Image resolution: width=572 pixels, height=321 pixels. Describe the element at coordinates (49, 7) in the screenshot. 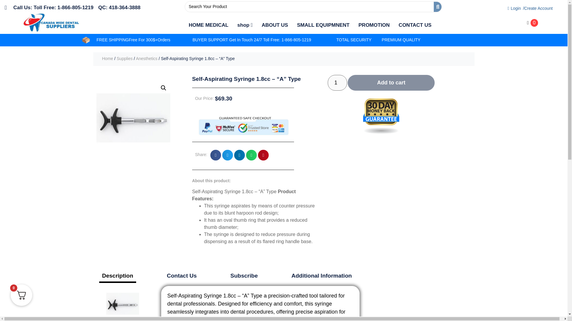

I see `Call Us: Toll Free: 1-866-805-1219` at that location.